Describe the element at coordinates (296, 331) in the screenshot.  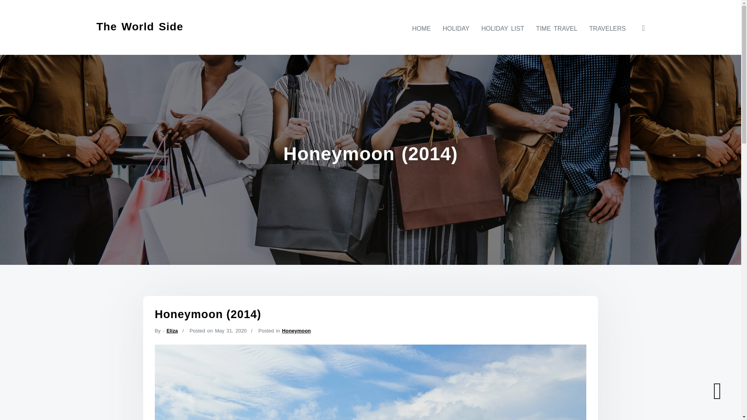
I see `Honeymoon` at that location.